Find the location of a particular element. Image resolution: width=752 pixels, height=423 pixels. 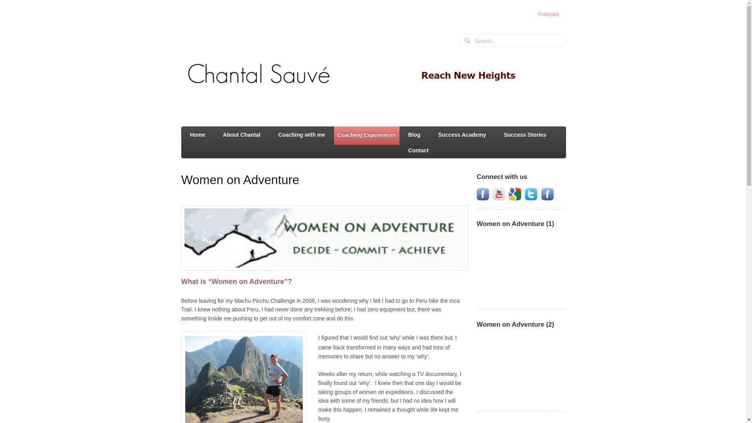

Home is located at coordinates (197, 135).